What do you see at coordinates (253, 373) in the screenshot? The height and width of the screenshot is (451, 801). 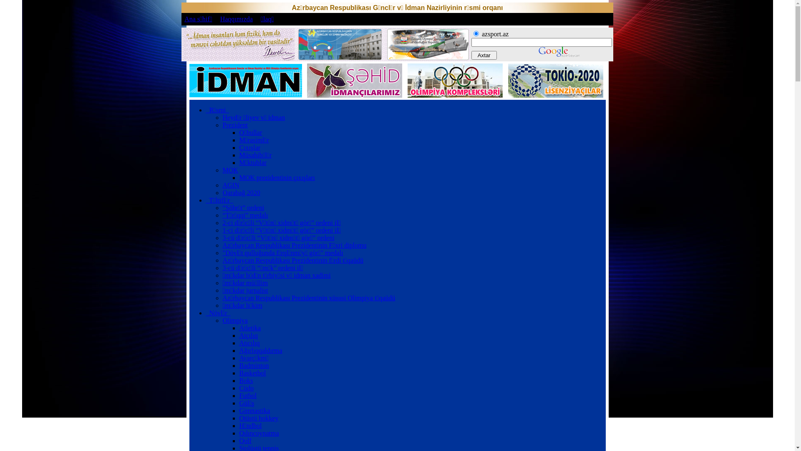 I see `Basketbol` at bounding box center [253, 373].